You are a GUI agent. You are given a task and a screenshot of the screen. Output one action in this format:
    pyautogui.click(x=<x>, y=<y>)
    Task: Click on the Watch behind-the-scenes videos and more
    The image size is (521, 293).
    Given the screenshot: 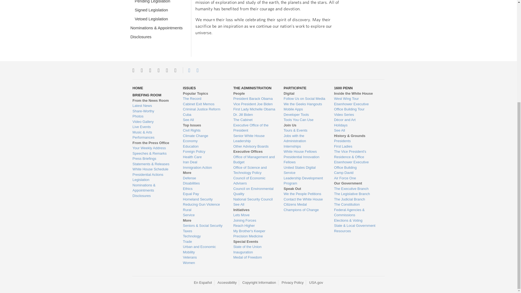 What is the action you would take?
    pyautogui.click(x=153, y=122)
    